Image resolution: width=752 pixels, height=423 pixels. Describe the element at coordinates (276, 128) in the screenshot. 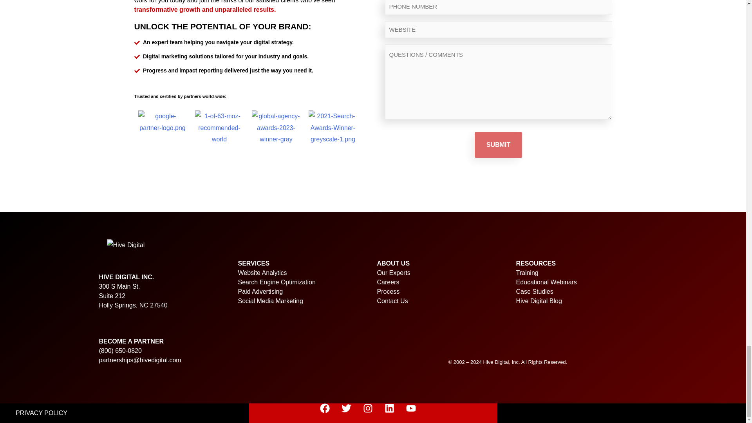

I see `global-agency-awards-2023-winner-gray` at that location.